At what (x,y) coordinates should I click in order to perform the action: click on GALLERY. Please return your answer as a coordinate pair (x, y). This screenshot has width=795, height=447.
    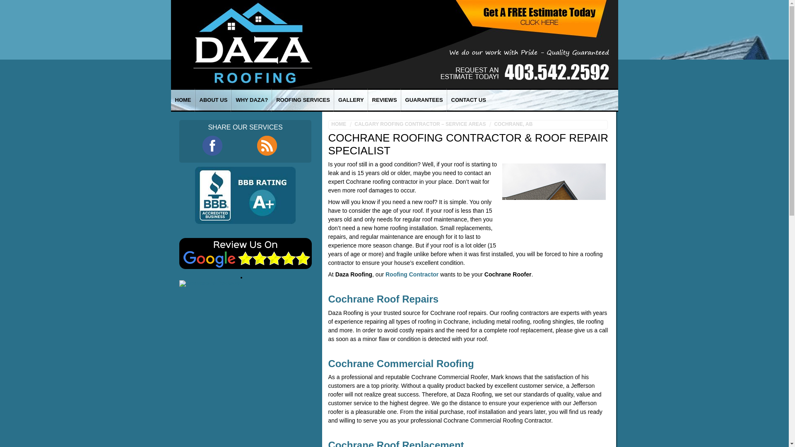
    Looking at the image, I should click on (351, 100).